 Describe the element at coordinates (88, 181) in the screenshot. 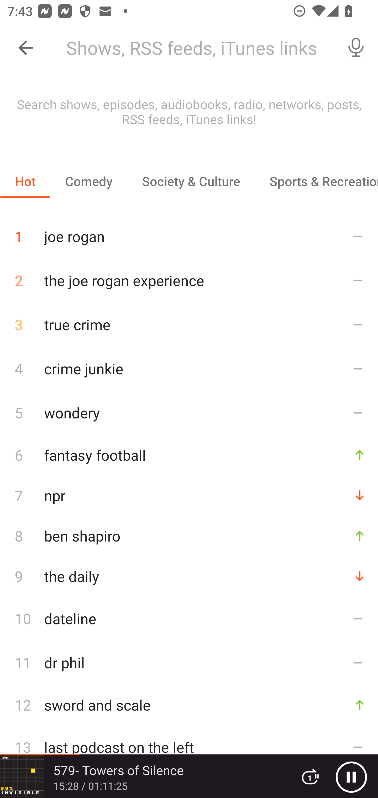

I see `Comedy` at that location.